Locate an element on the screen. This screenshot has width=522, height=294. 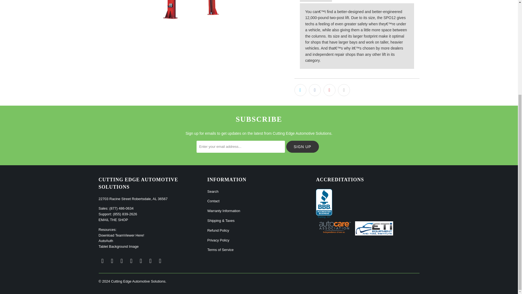
Share this on Pinterest is located at coordinates (330, 90).